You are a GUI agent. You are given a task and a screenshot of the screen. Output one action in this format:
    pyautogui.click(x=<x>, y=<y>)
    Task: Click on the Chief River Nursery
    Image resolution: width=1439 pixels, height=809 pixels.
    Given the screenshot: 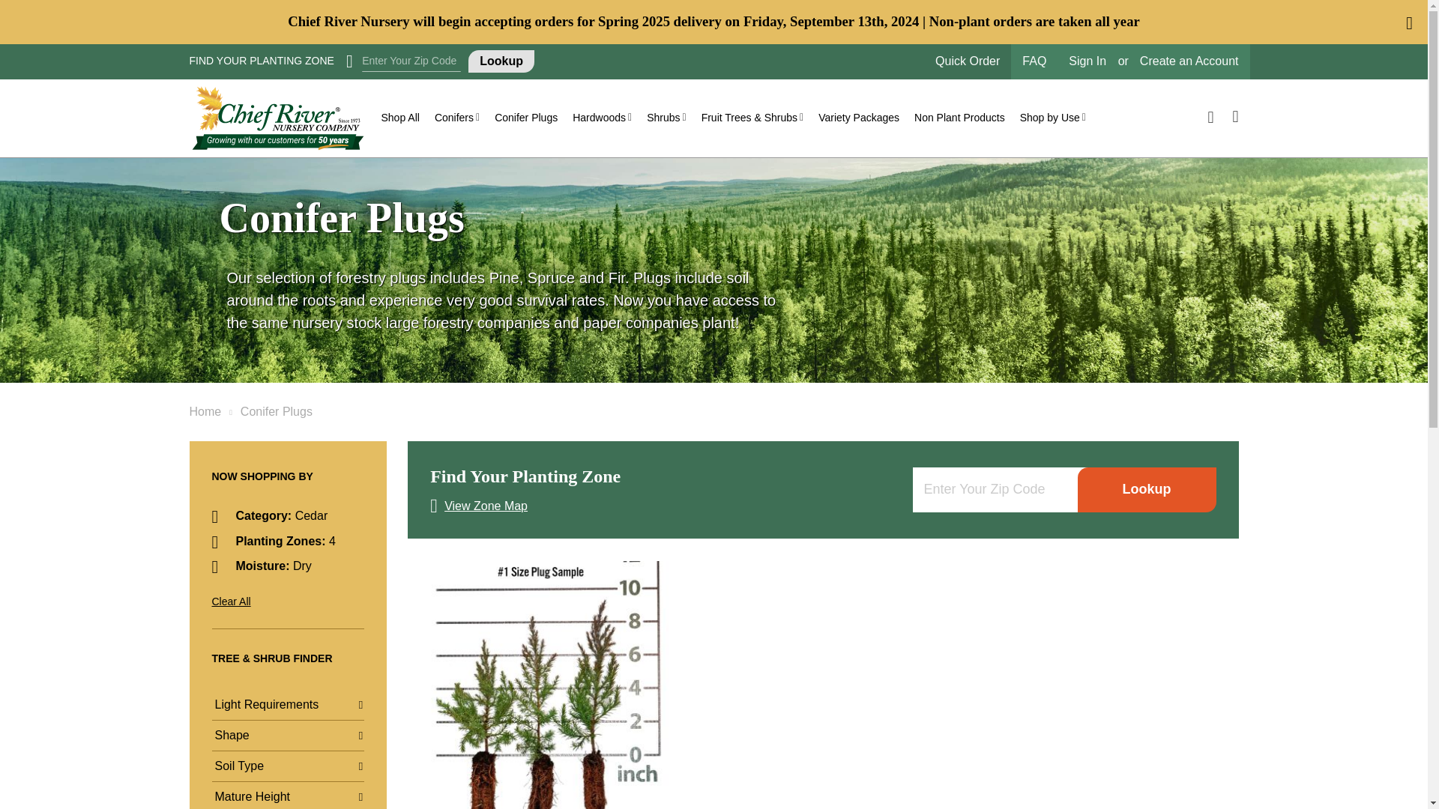 What is the action you would take?
    pyautogui.click(x=277, y=118)
    